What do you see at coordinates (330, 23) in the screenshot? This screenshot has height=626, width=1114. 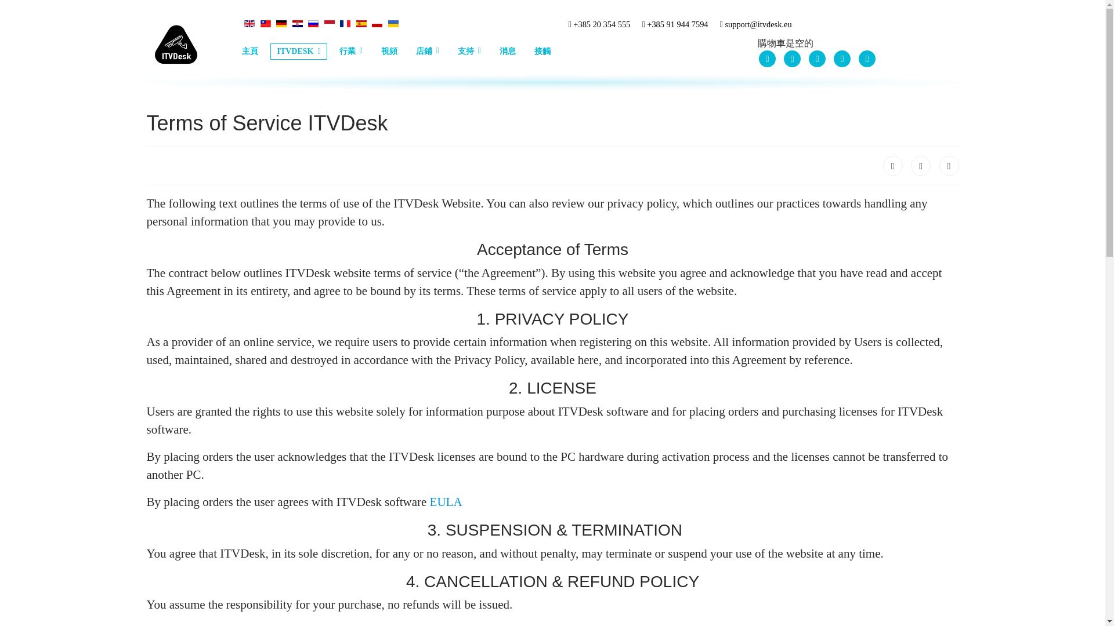 I see `Bahasa Indonesia` at bounding box center [330, 23].